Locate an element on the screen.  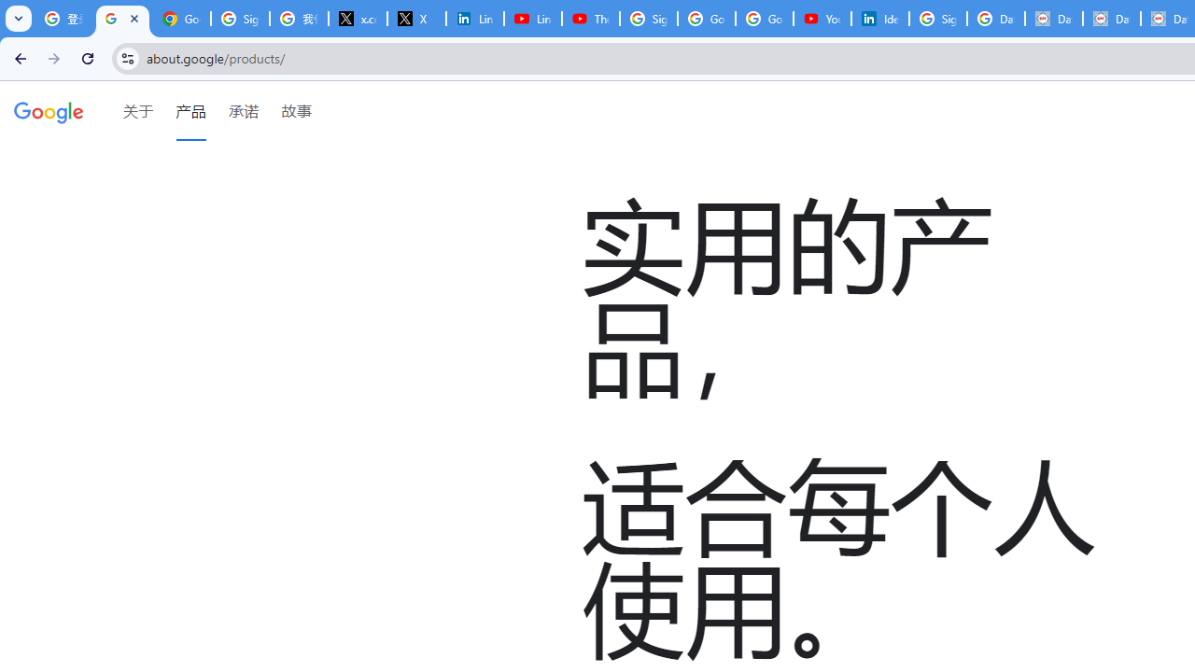
LinkedIn - YouTube is located at coordinates (532, 19).